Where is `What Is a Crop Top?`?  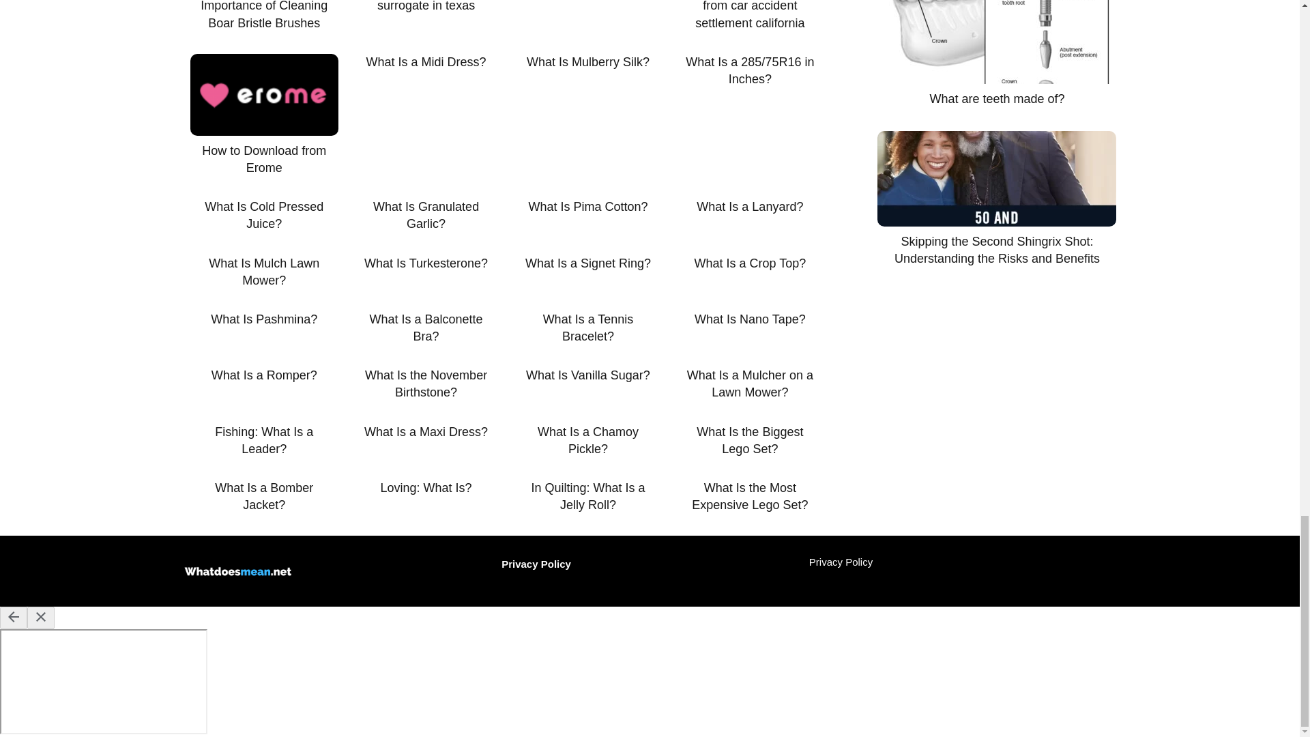 What Is a Crop Top? is located at coordinates (749, 263).